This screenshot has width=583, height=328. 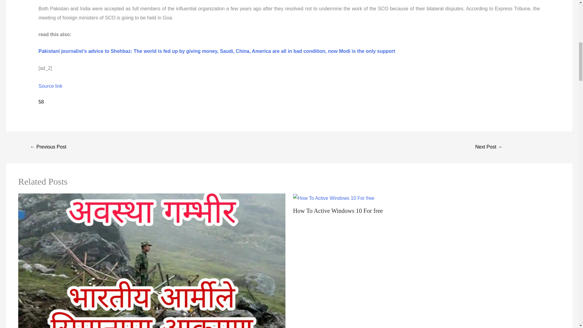 I want to click on How To Active Windows 10 For free, so click(x=333, y=198).